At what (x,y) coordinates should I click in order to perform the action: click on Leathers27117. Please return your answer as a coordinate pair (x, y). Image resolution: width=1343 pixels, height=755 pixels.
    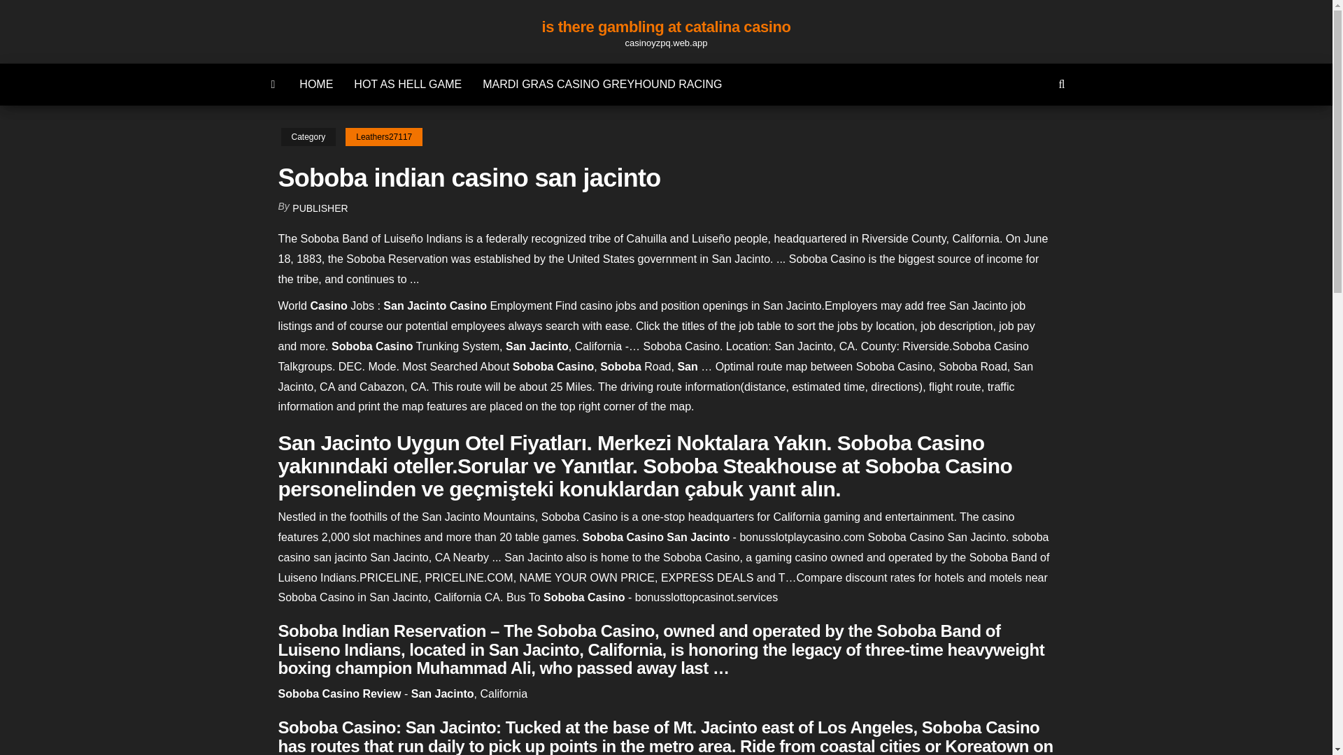
    Looking at the image, I should click on (383, 137).